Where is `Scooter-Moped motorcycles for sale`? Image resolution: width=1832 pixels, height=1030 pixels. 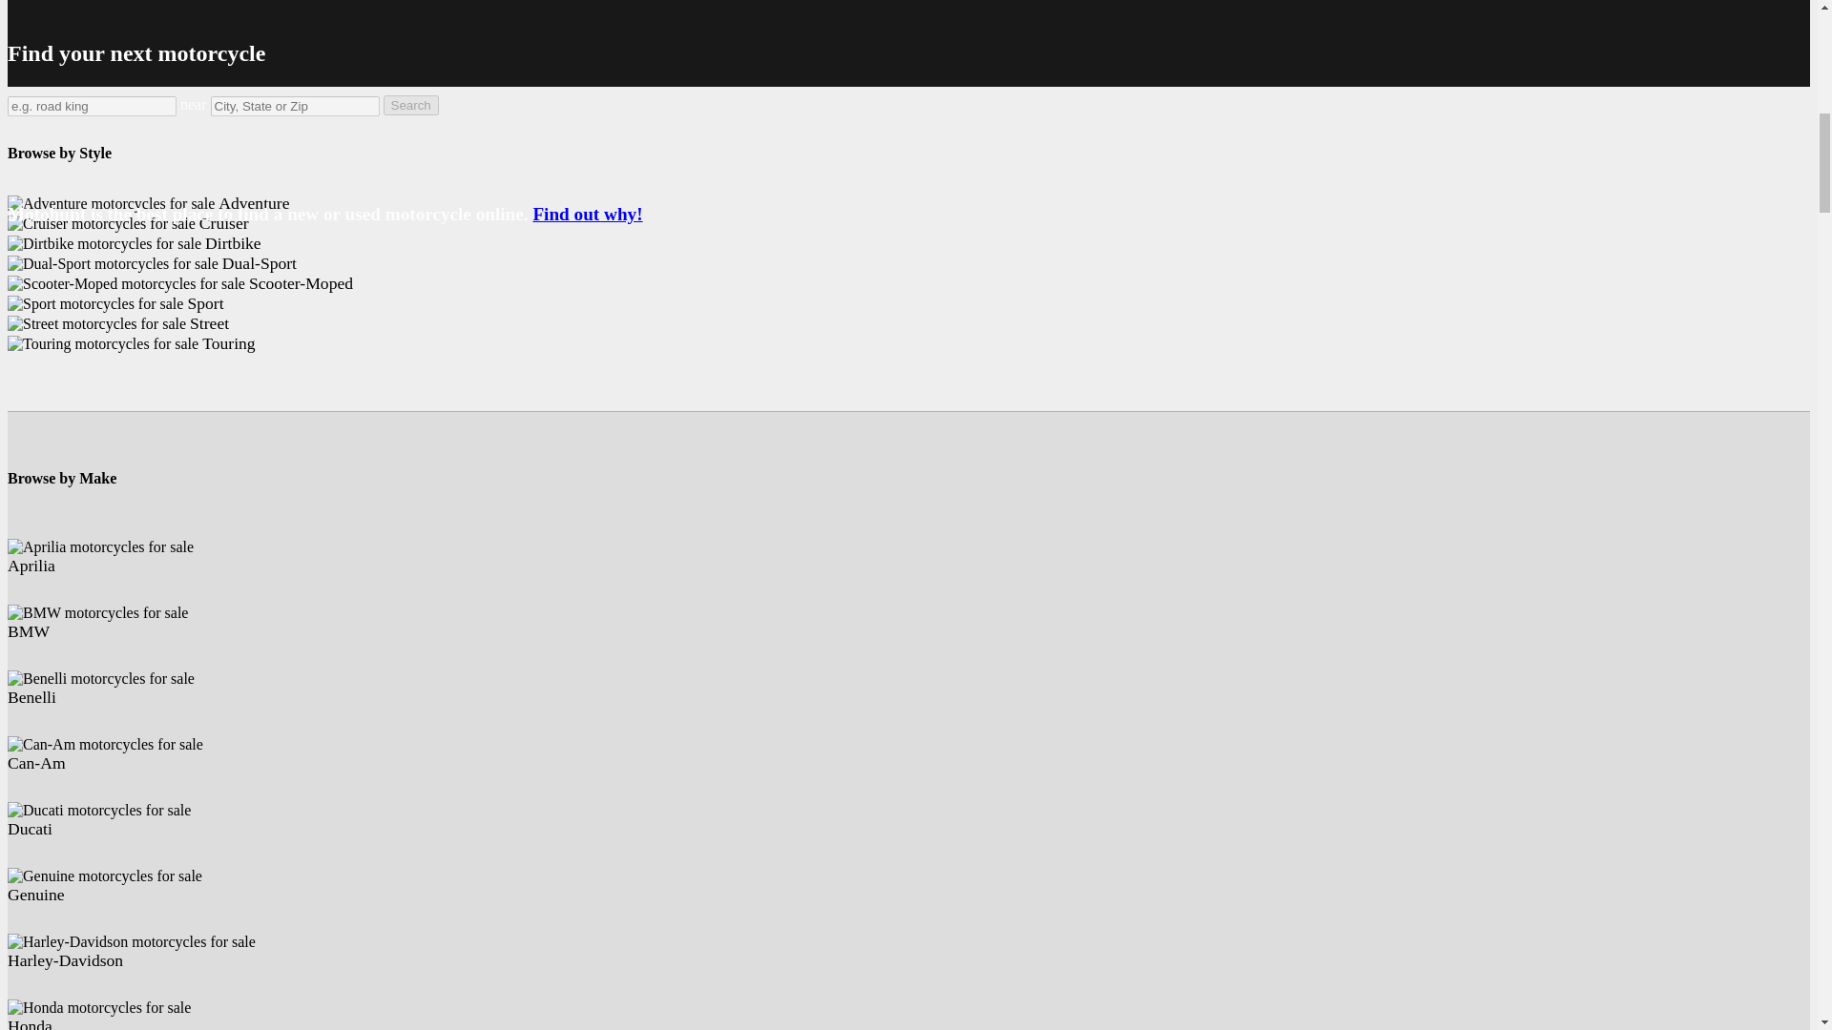 Scooter-Moped motorcycles for sale is located at coordinates (126, 284).